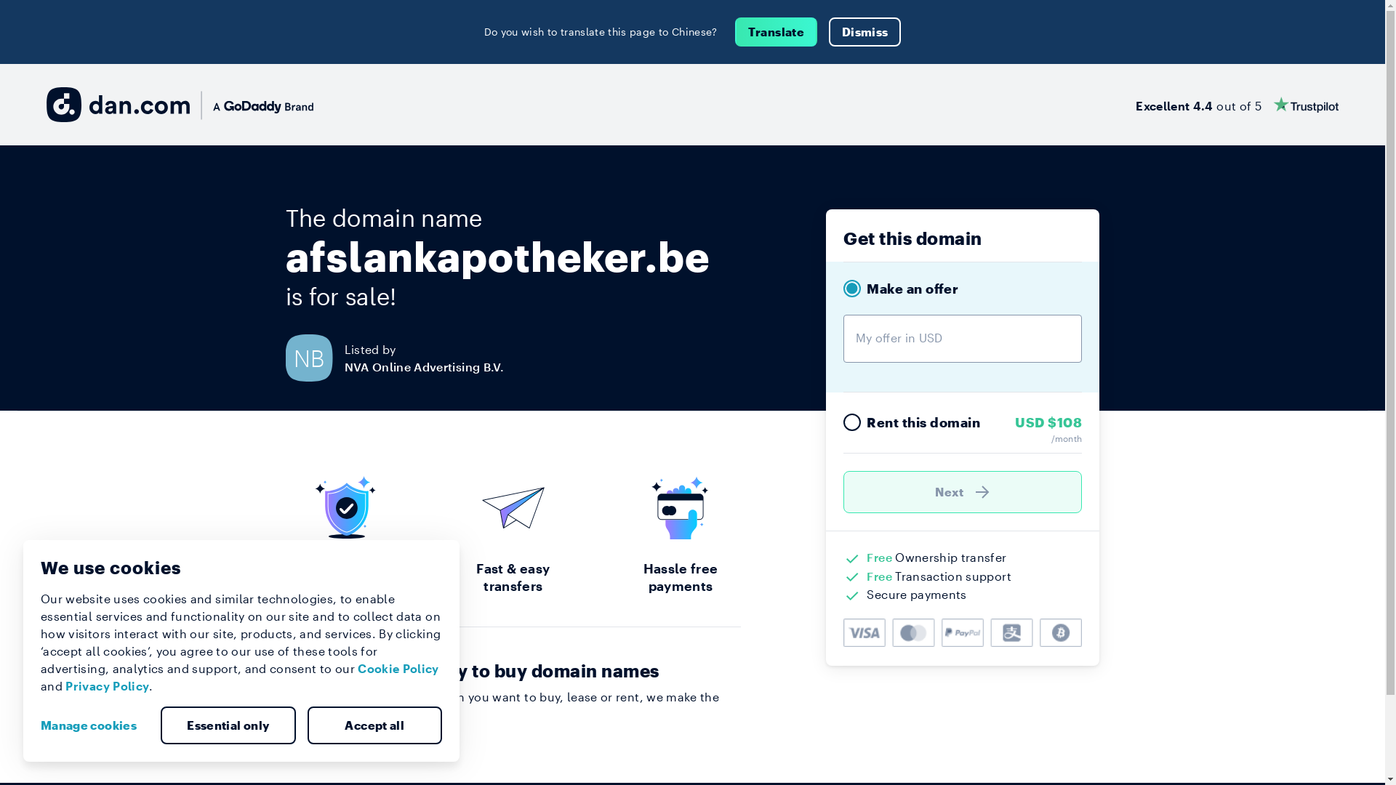 The image size is (1396, 785). Describe the element at coordinates (398, 669) in the screenshot. I see `Cookie Policy` at that location.